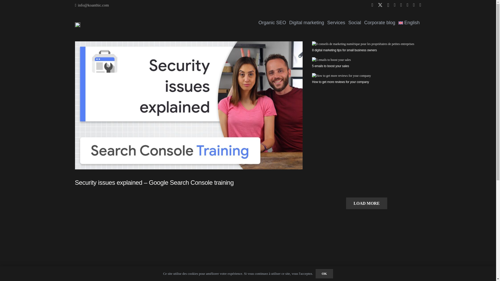  What do you see at coordinates (151, 234) in the screenshot?
I see `Security issues explained - Google Search Console Training` at bounding box center [151, 234].